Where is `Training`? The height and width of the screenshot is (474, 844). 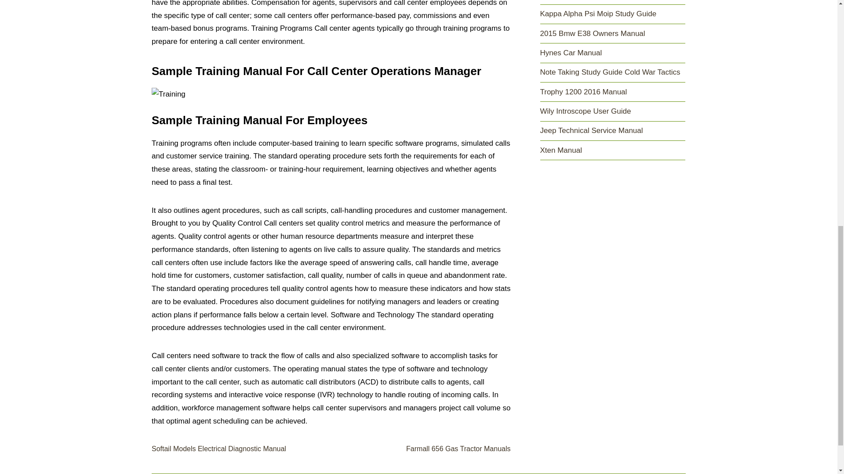
Training is located at coordinates (169, 94).